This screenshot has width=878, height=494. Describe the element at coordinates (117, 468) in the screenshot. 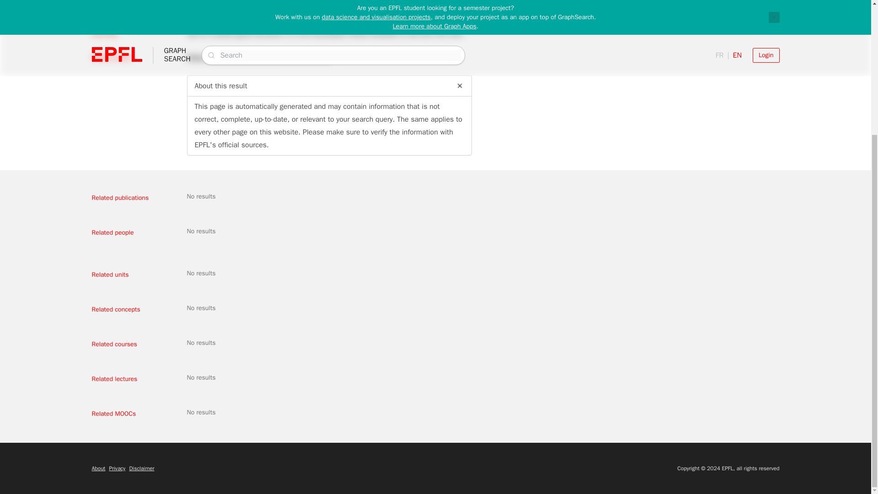

I see `Privacy` at that location.